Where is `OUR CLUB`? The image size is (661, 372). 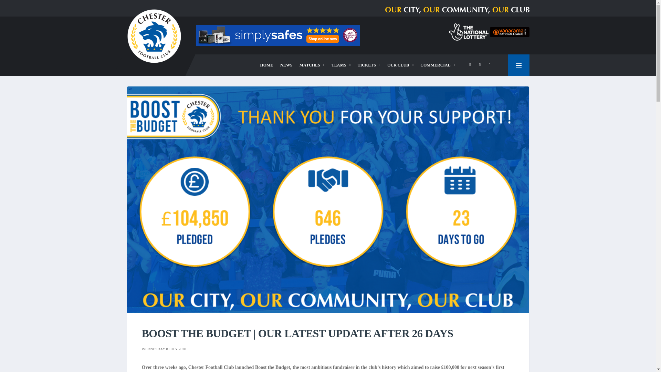
OUR CLUB is located at coordinates (400, 65).